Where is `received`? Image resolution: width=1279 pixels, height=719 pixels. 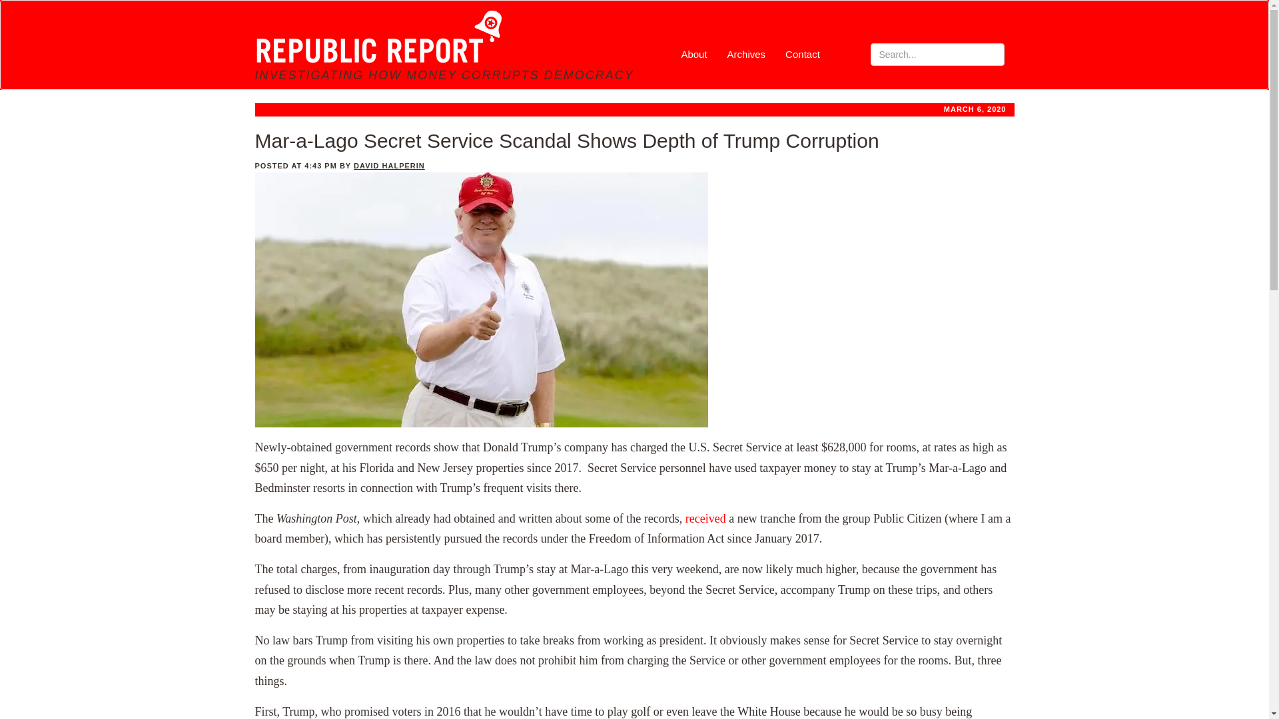
received is located at coordinates (706, 518).